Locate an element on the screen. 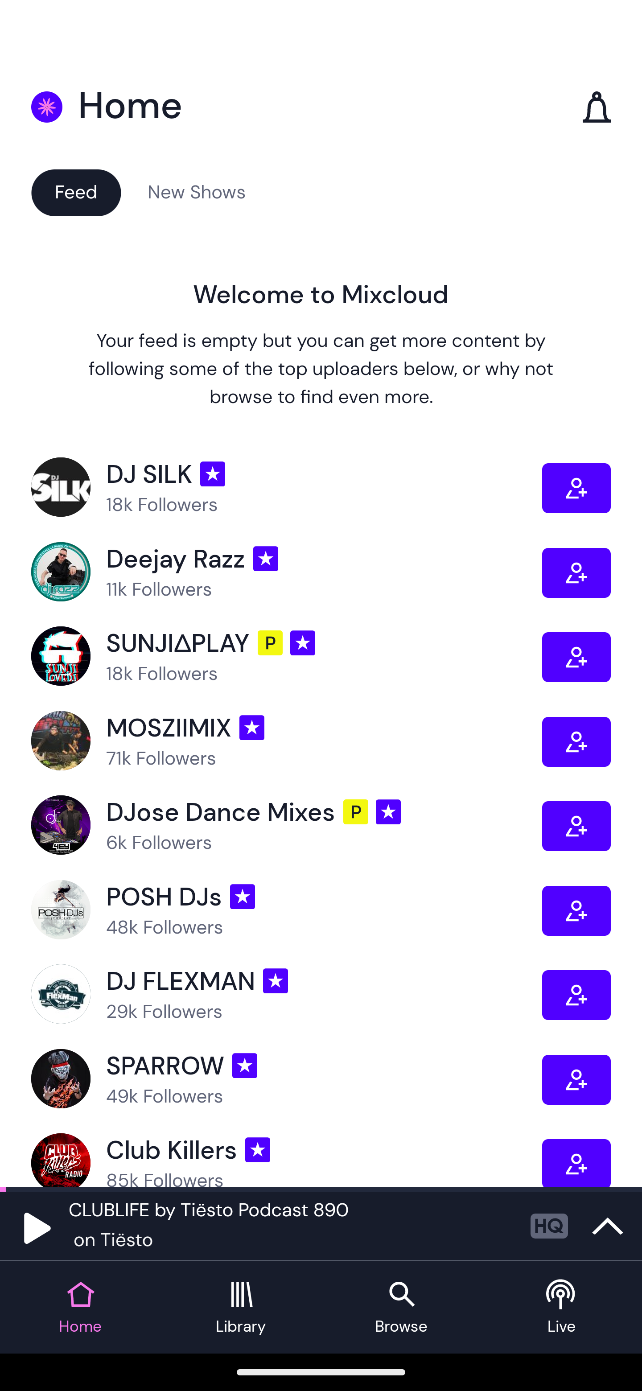 The height and width of the screenshot is (1391, 642). SPARROW, 49k Followers SPARROW 49k Followers is located at coordinates (286, 1079).